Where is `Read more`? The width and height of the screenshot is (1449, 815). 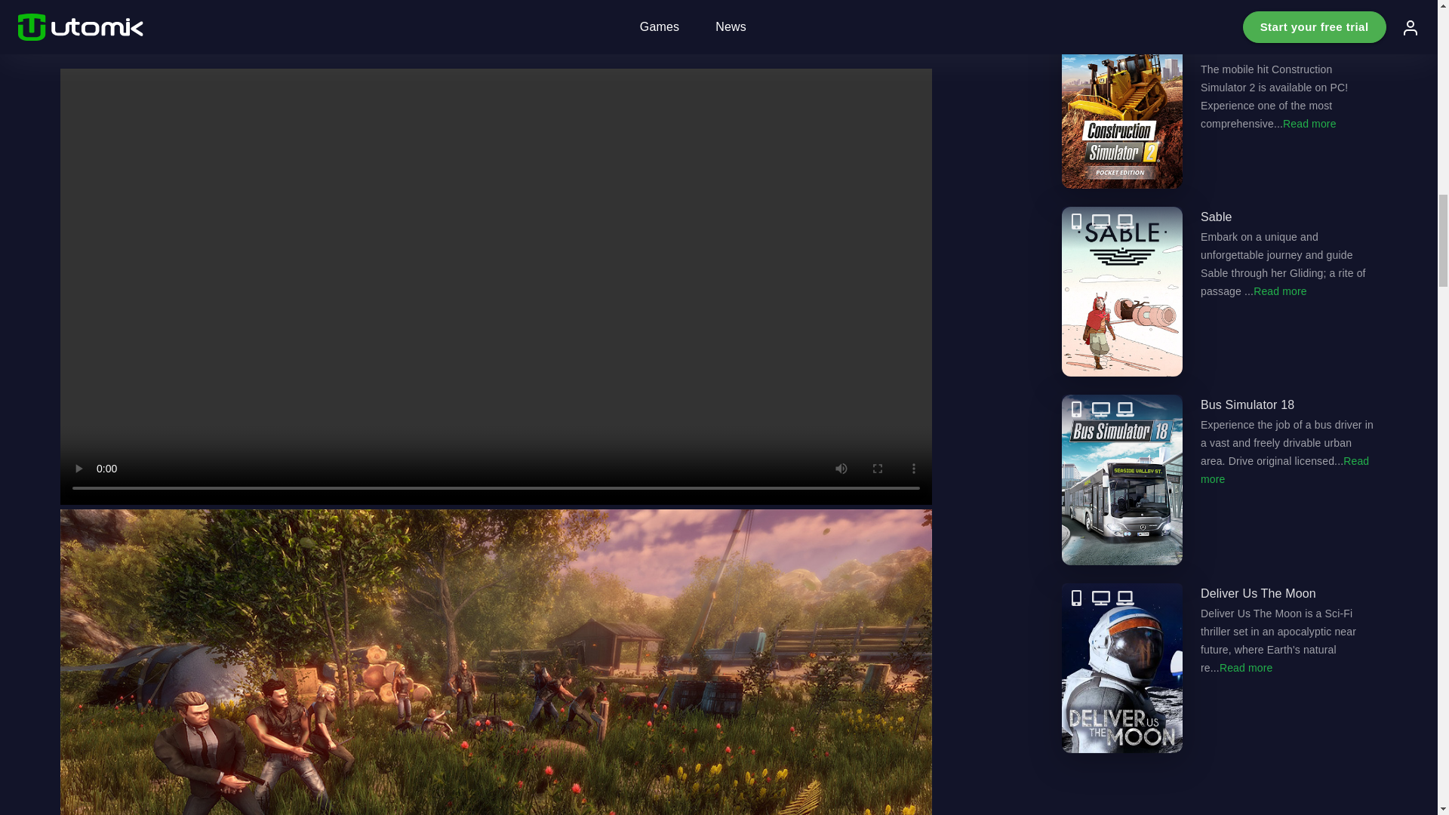
Read more is located at coordinates (1309, 123).